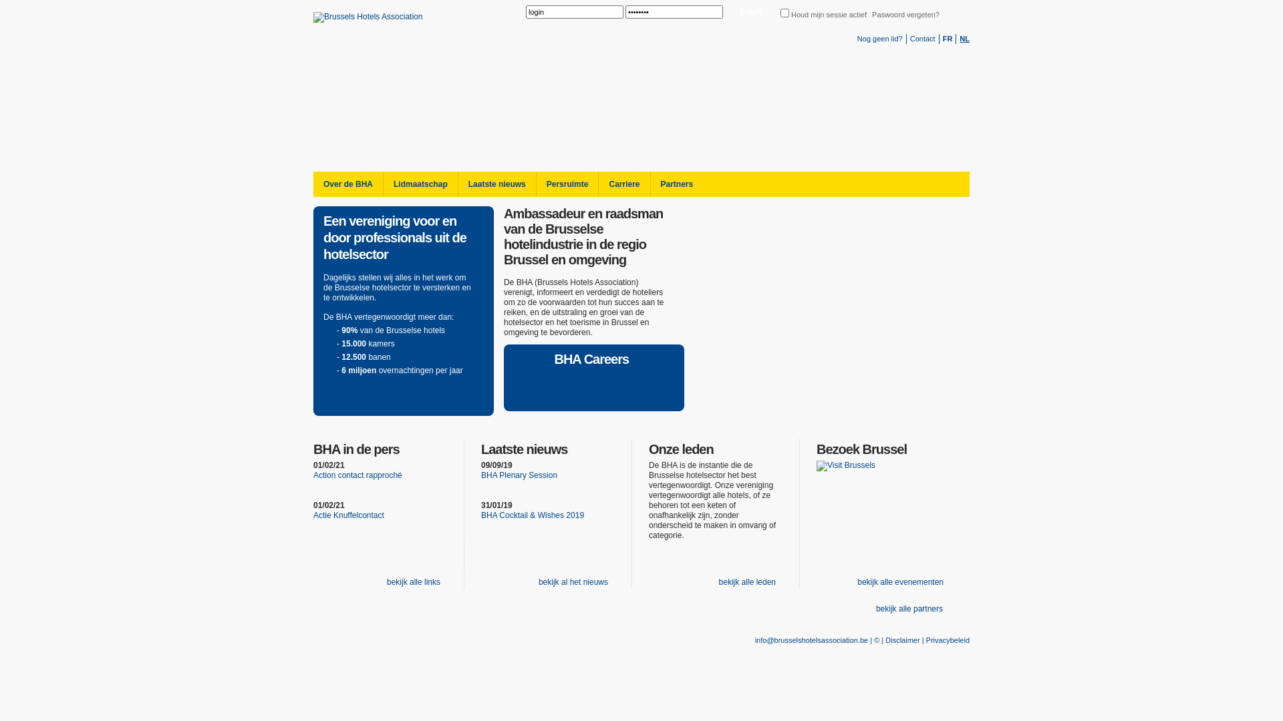 Image resolution: width=1283 pixels, height=721 pixels. What do you see at coordinates (880, 39) in the screenshot?
I see `Nog geen lid?` at bounding box center [880, 39].